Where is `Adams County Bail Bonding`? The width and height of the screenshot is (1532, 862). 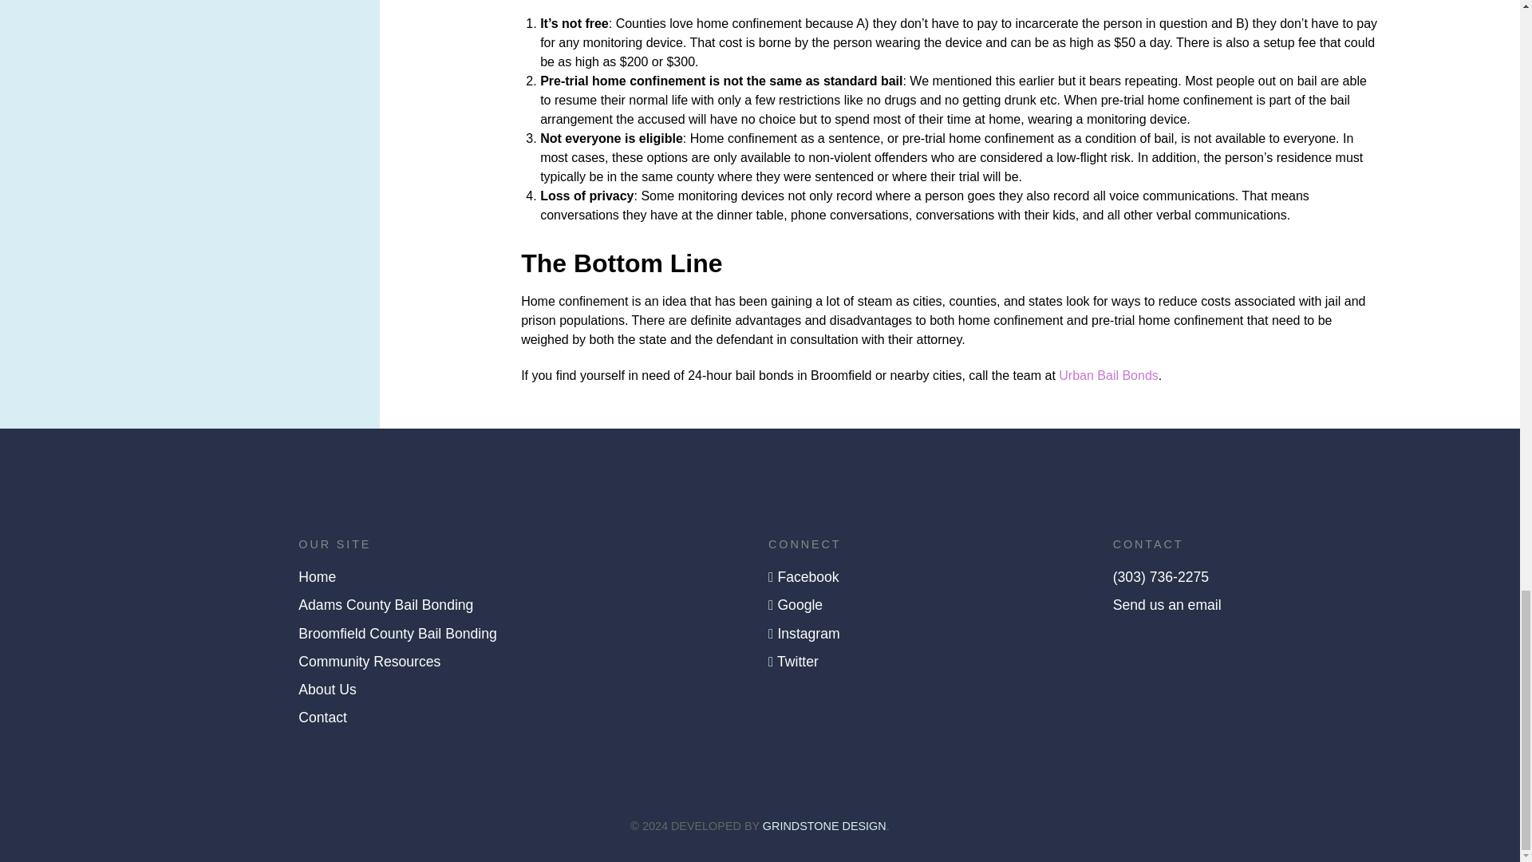 Adams County Bail Bonding is located at coordinates (386, 605).